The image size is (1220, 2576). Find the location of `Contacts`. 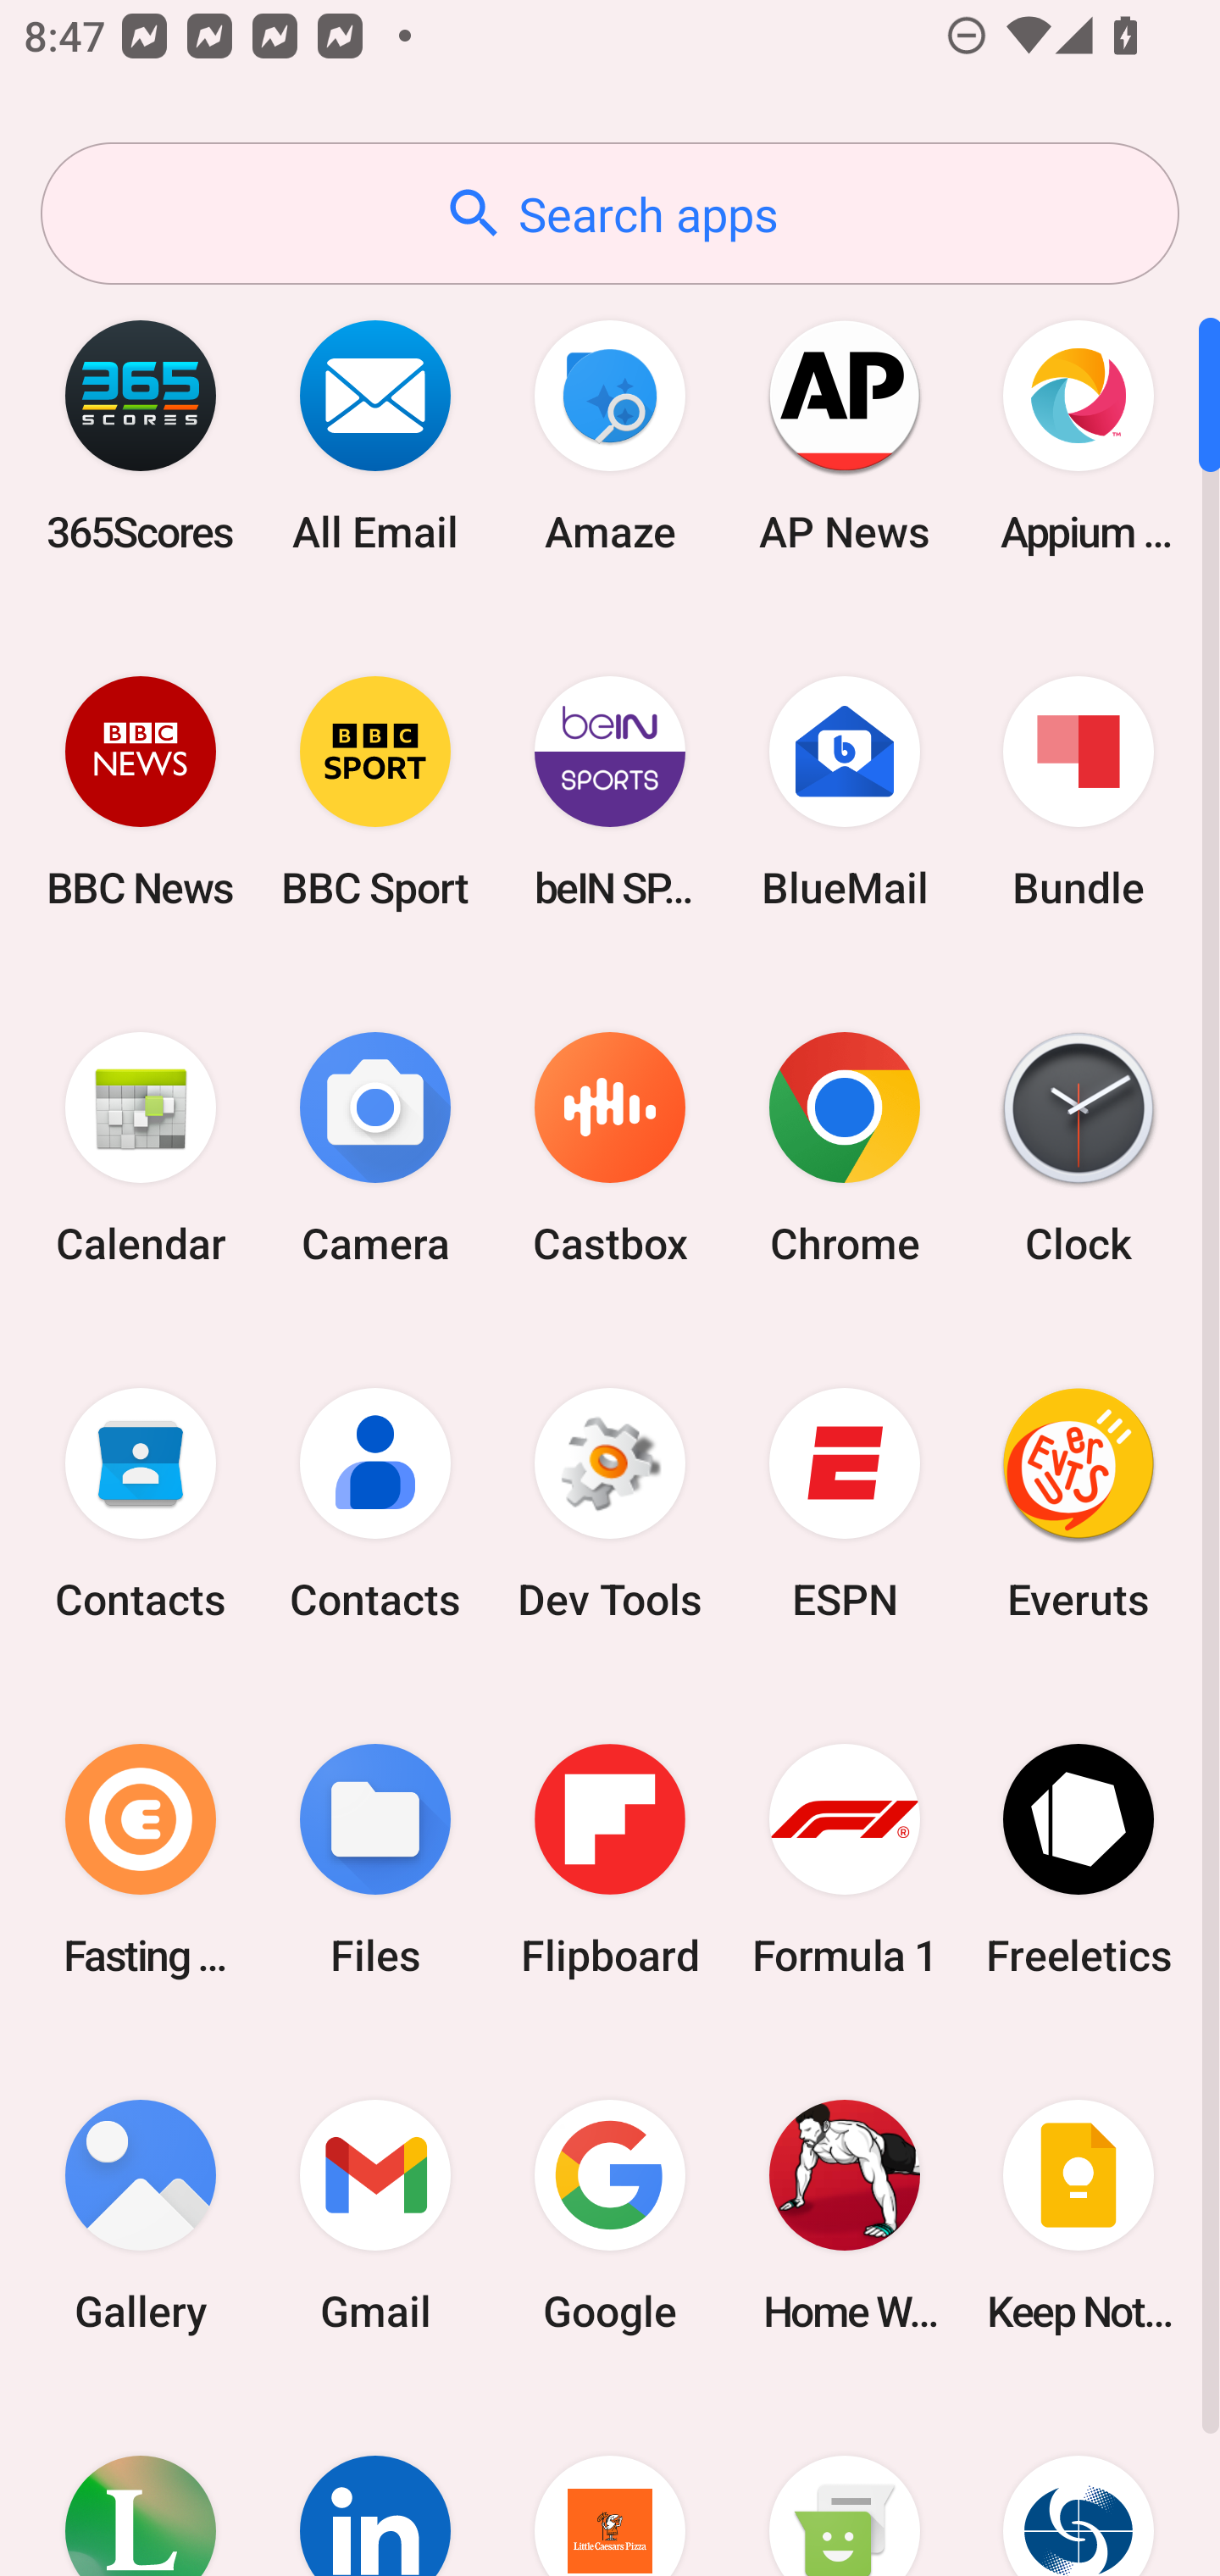

Contacts is located at coordinates (141, 1504).